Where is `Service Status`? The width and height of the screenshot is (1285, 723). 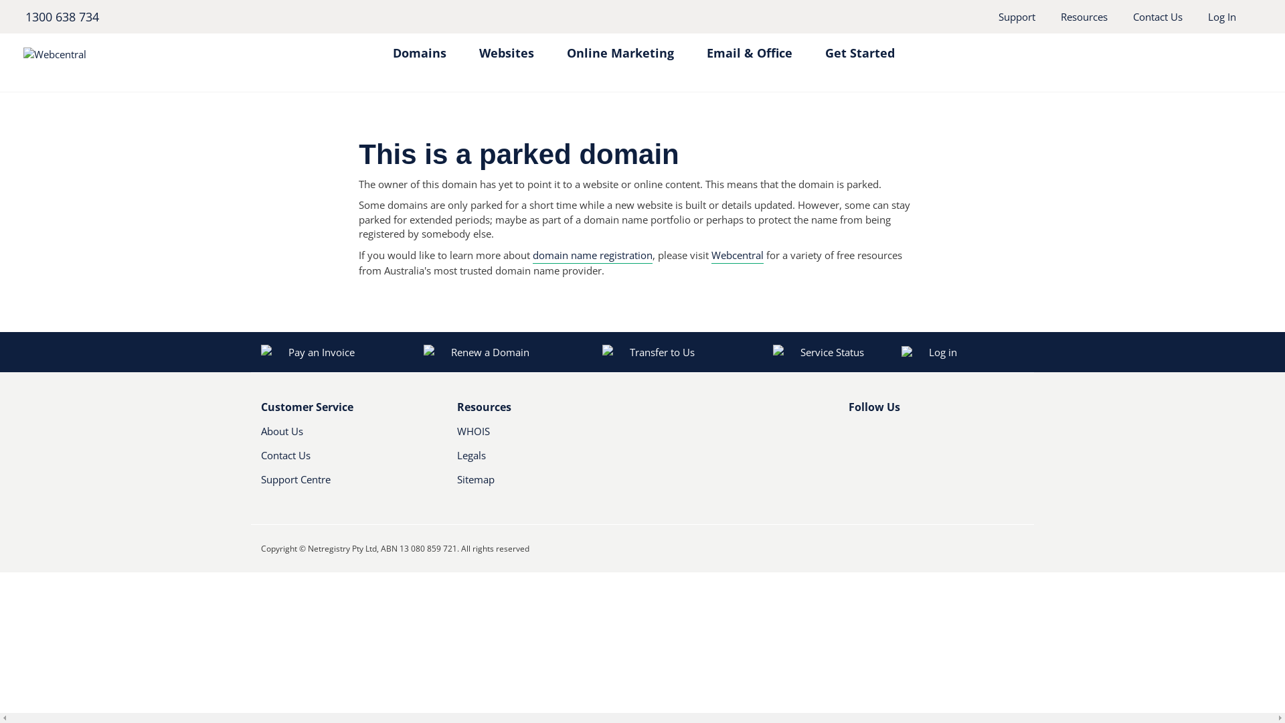 Service Status is located at coordinates (819, 352).